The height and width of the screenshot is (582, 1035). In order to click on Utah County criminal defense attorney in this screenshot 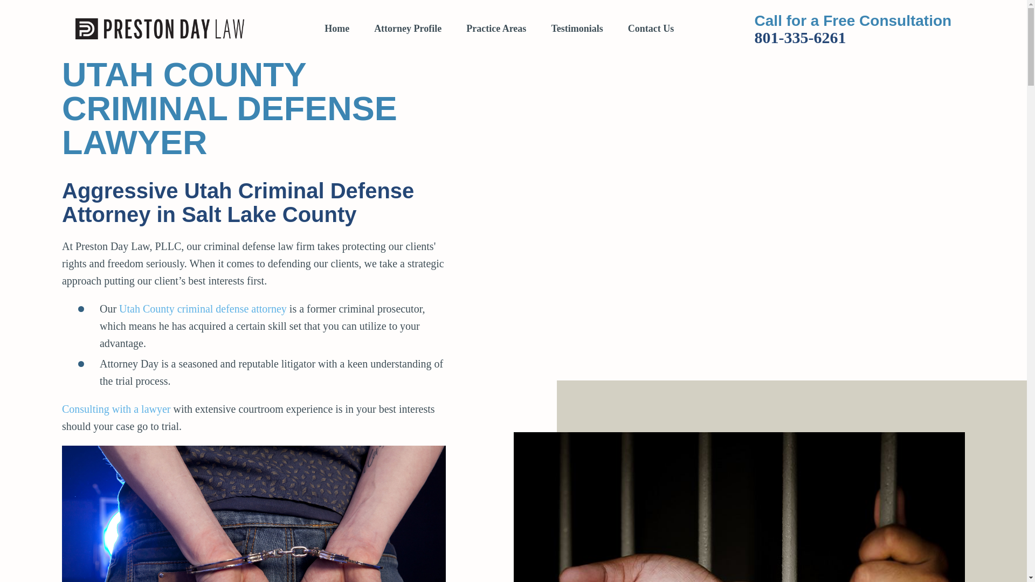, I will do `click(203, 308)`.